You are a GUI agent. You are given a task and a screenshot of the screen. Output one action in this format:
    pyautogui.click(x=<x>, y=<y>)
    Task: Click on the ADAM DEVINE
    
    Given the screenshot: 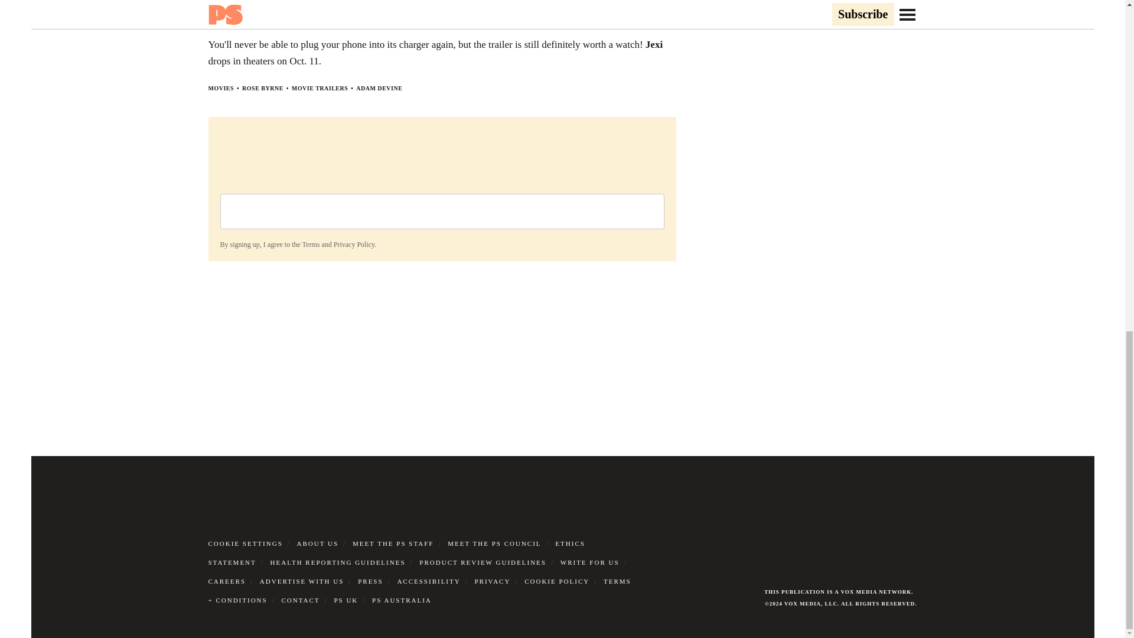 What is the action you would take?
    pyautogui.click(x=379, y=87)
    